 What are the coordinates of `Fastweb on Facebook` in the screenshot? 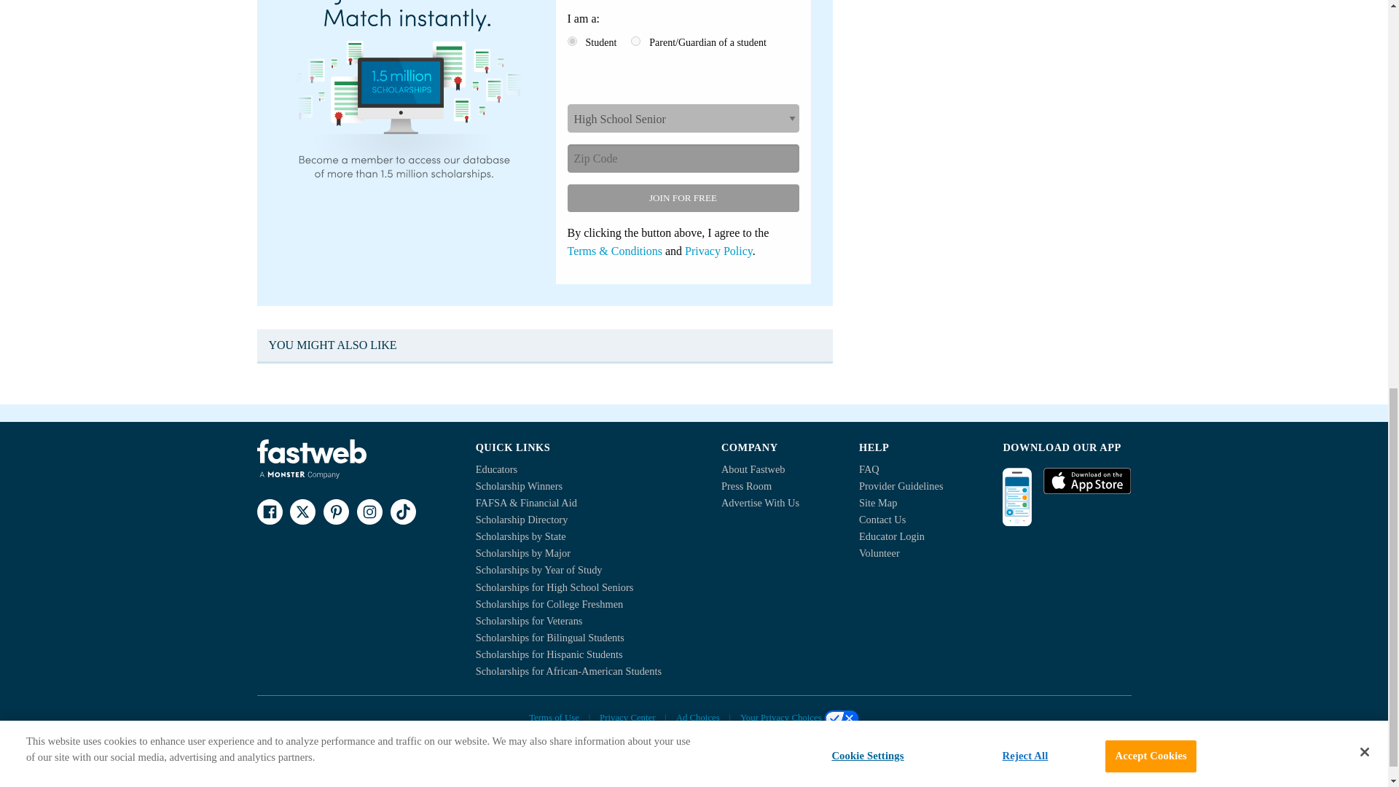 It's located at (269, 512).